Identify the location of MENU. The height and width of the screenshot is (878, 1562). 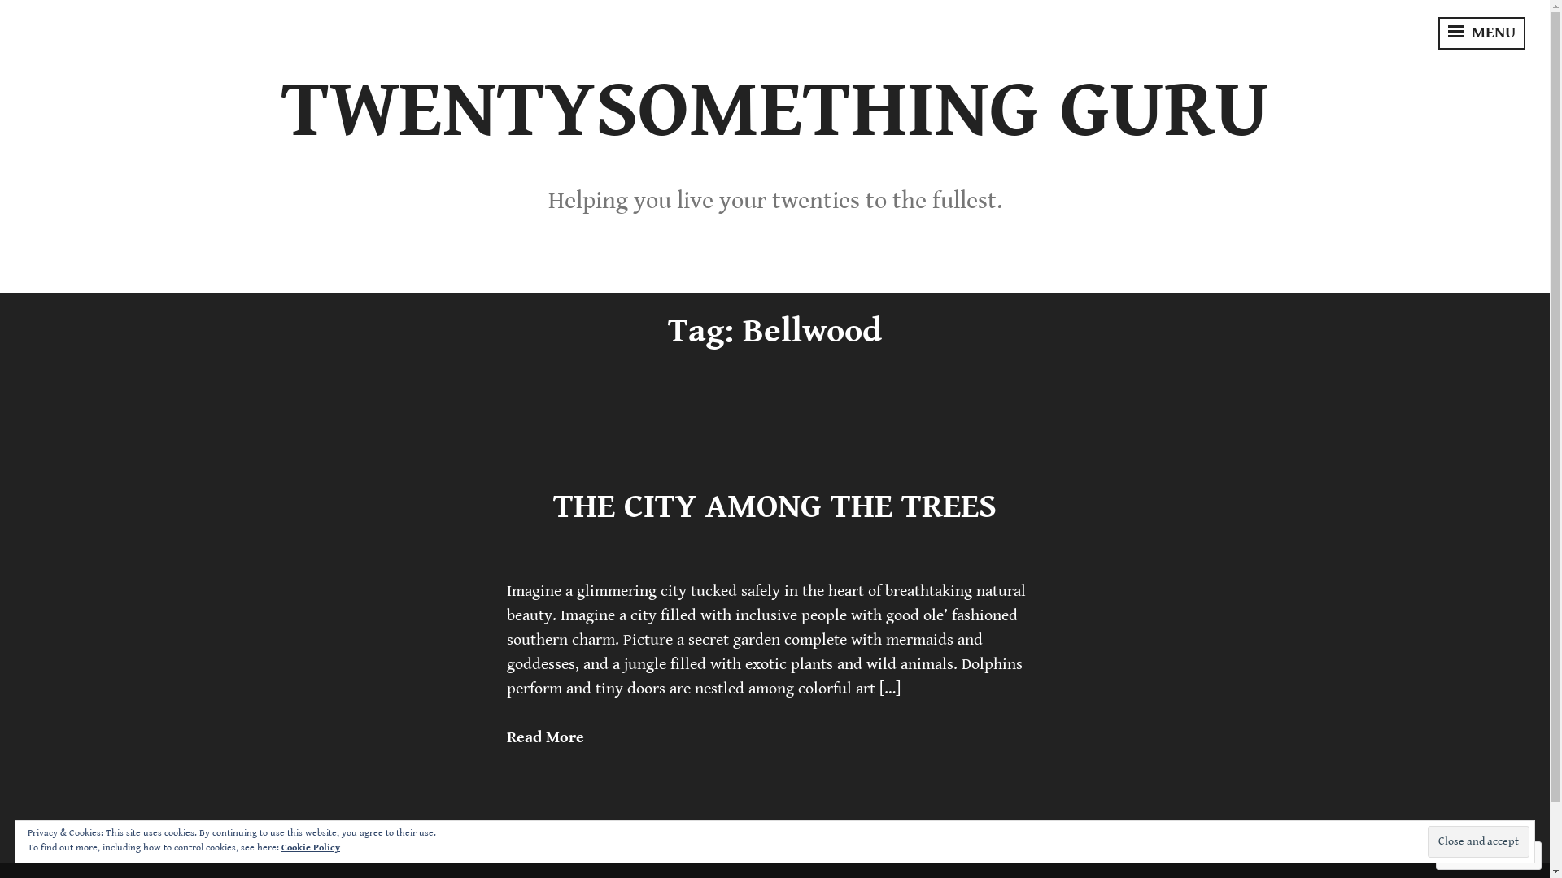
(1482, 33).